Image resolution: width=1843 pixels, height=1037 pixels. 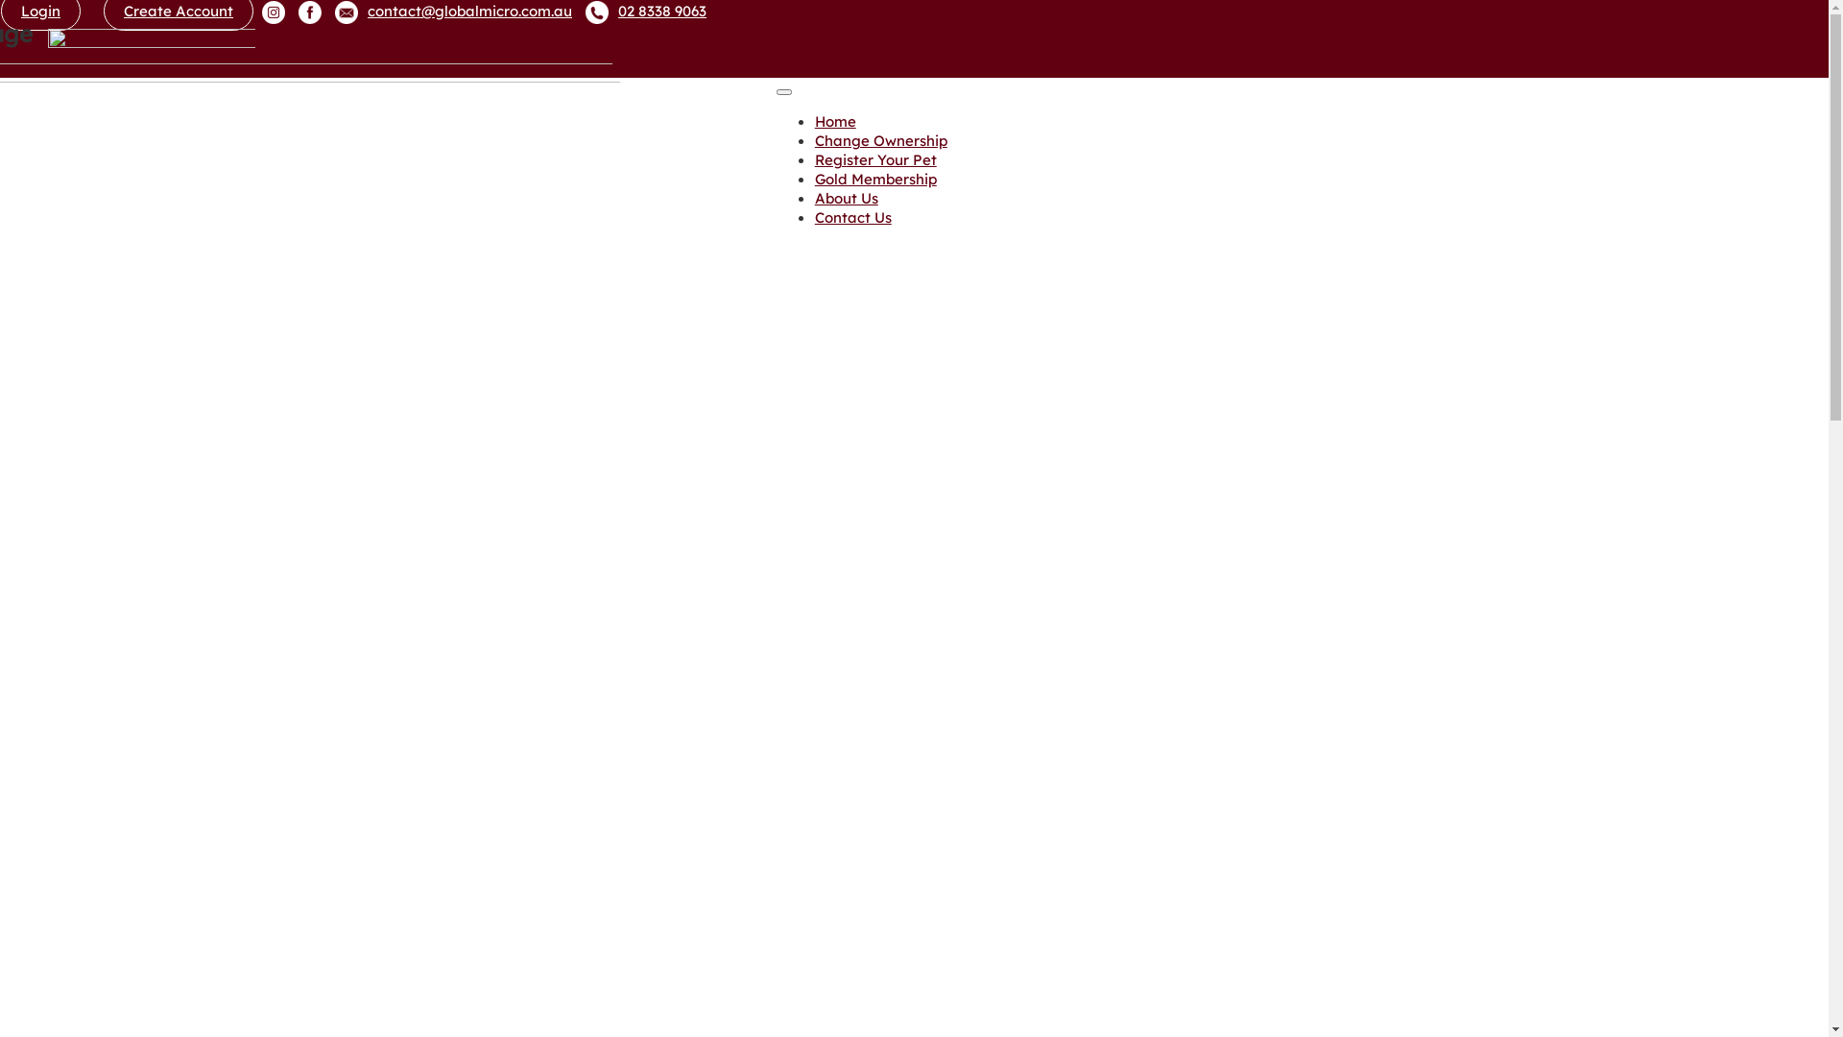 I want to click on contact@globalmicro.com.au, so click(x=453, y=11).